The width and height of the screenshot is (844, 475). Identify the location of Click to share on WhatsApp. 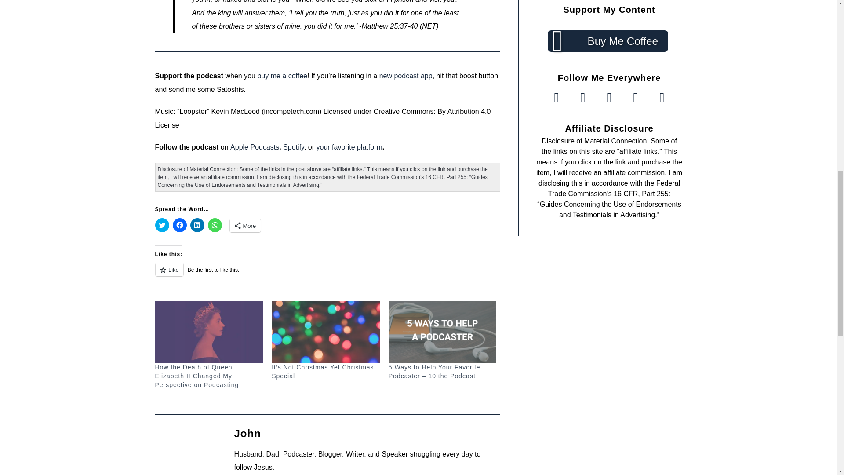
(215, 225).